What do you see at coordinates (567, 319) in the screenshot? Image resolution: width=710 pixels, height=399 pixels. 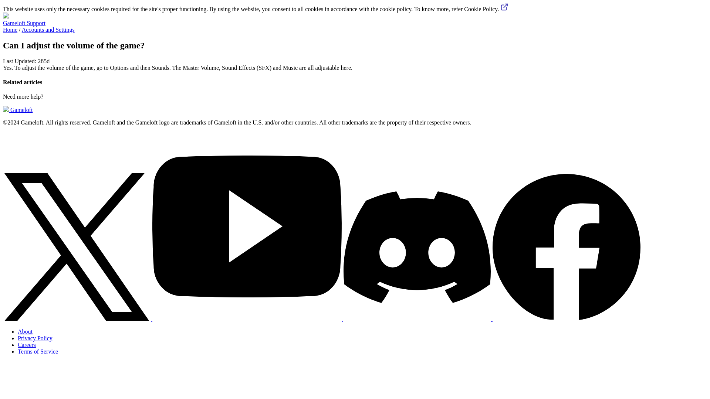 I see `Logo Facebook` at bounding box center [567, 319].